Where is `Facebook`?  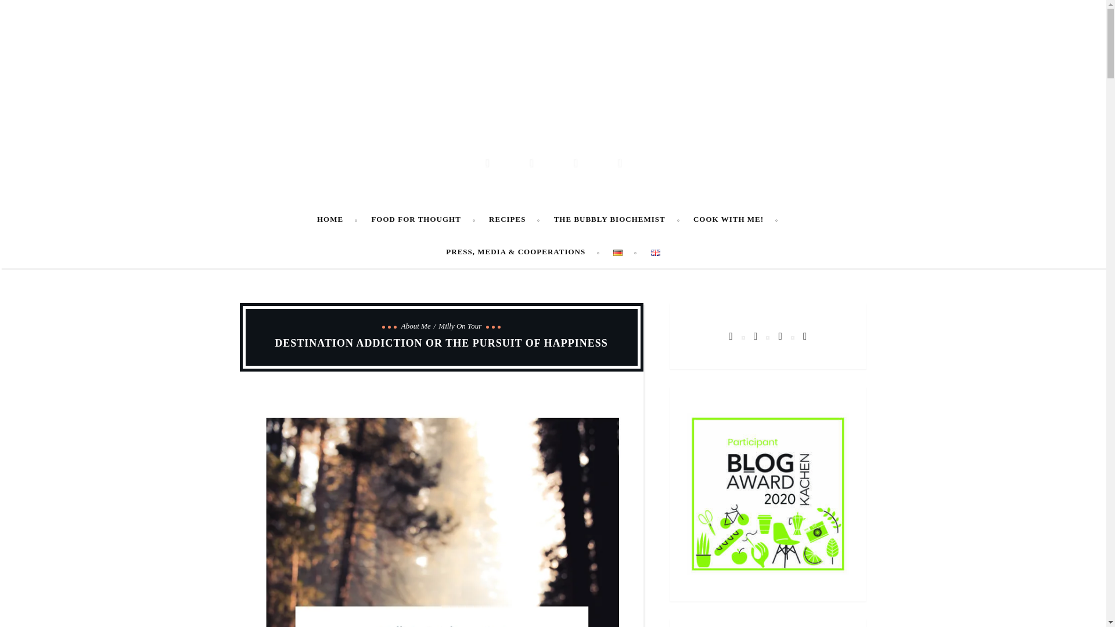
Facebook is located at coordinates (486, 161).